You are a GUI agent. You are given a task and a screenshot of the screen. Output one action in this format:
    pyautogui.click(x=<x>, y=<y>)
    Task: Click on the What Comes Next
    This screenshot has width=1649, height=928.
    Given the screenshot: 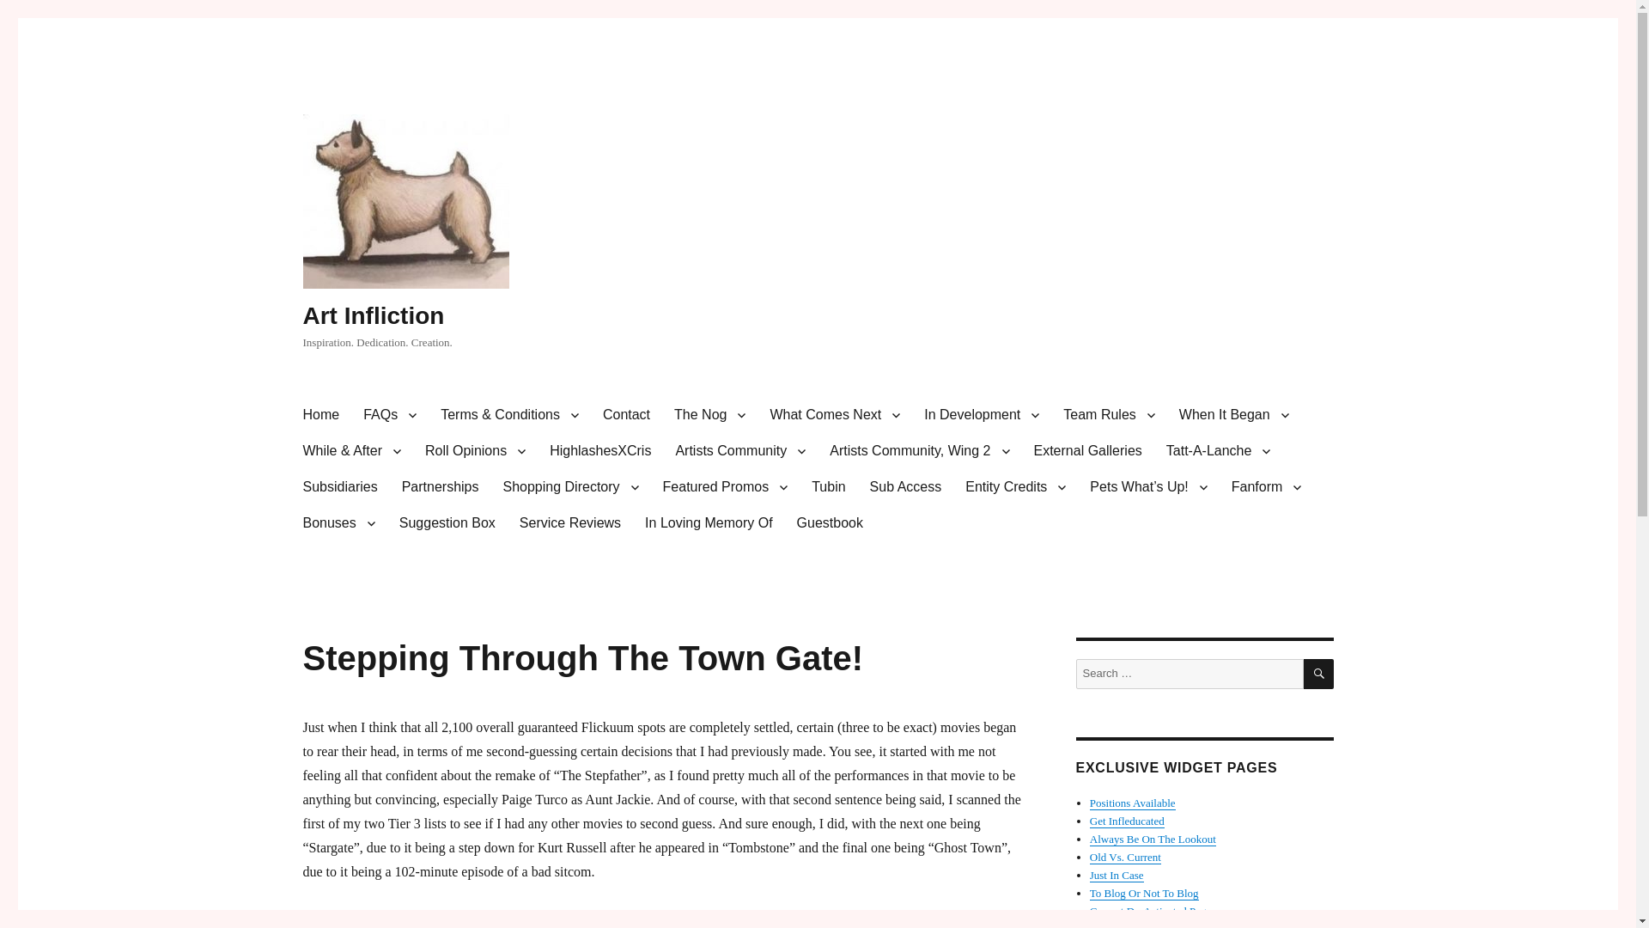 What is the action you would take?
    pyautogui.click(x=834, y=415)
    